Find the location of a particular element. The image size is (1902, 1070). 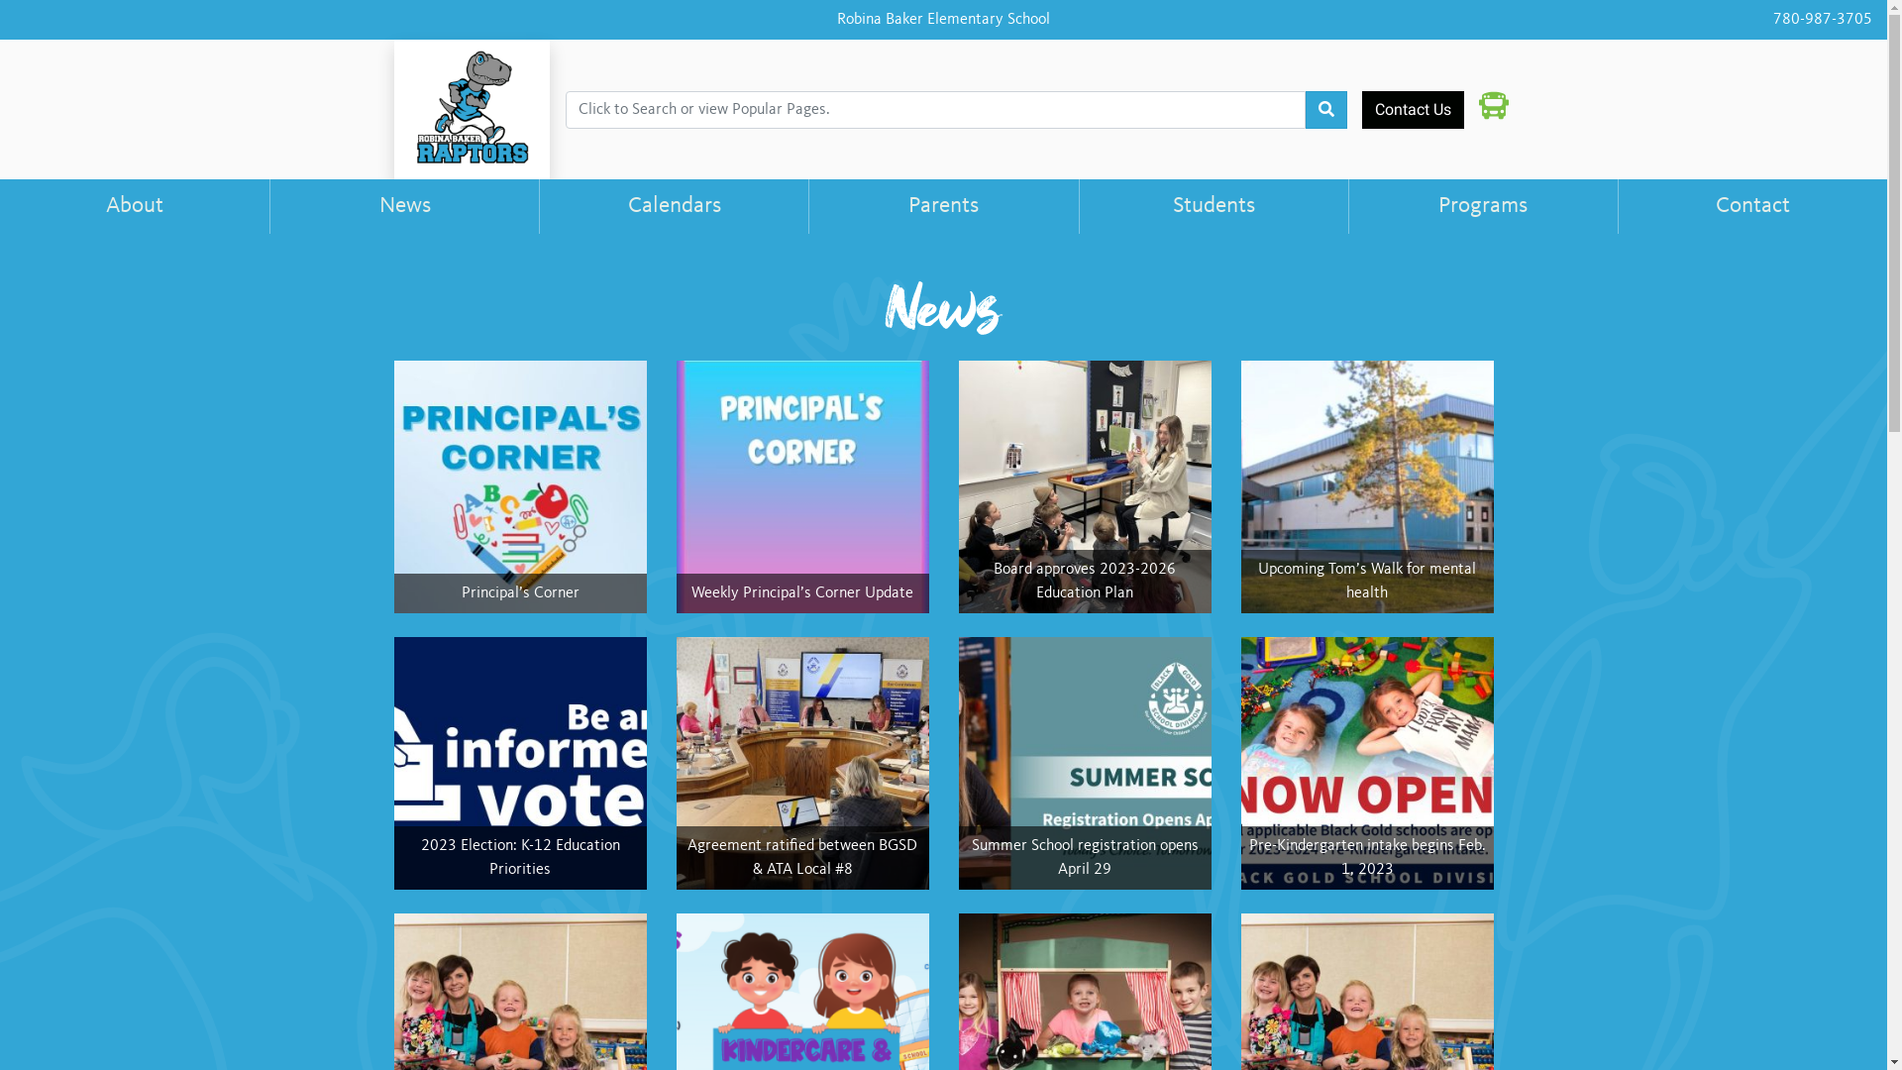

Programs is located at coordinates (1483, 206).